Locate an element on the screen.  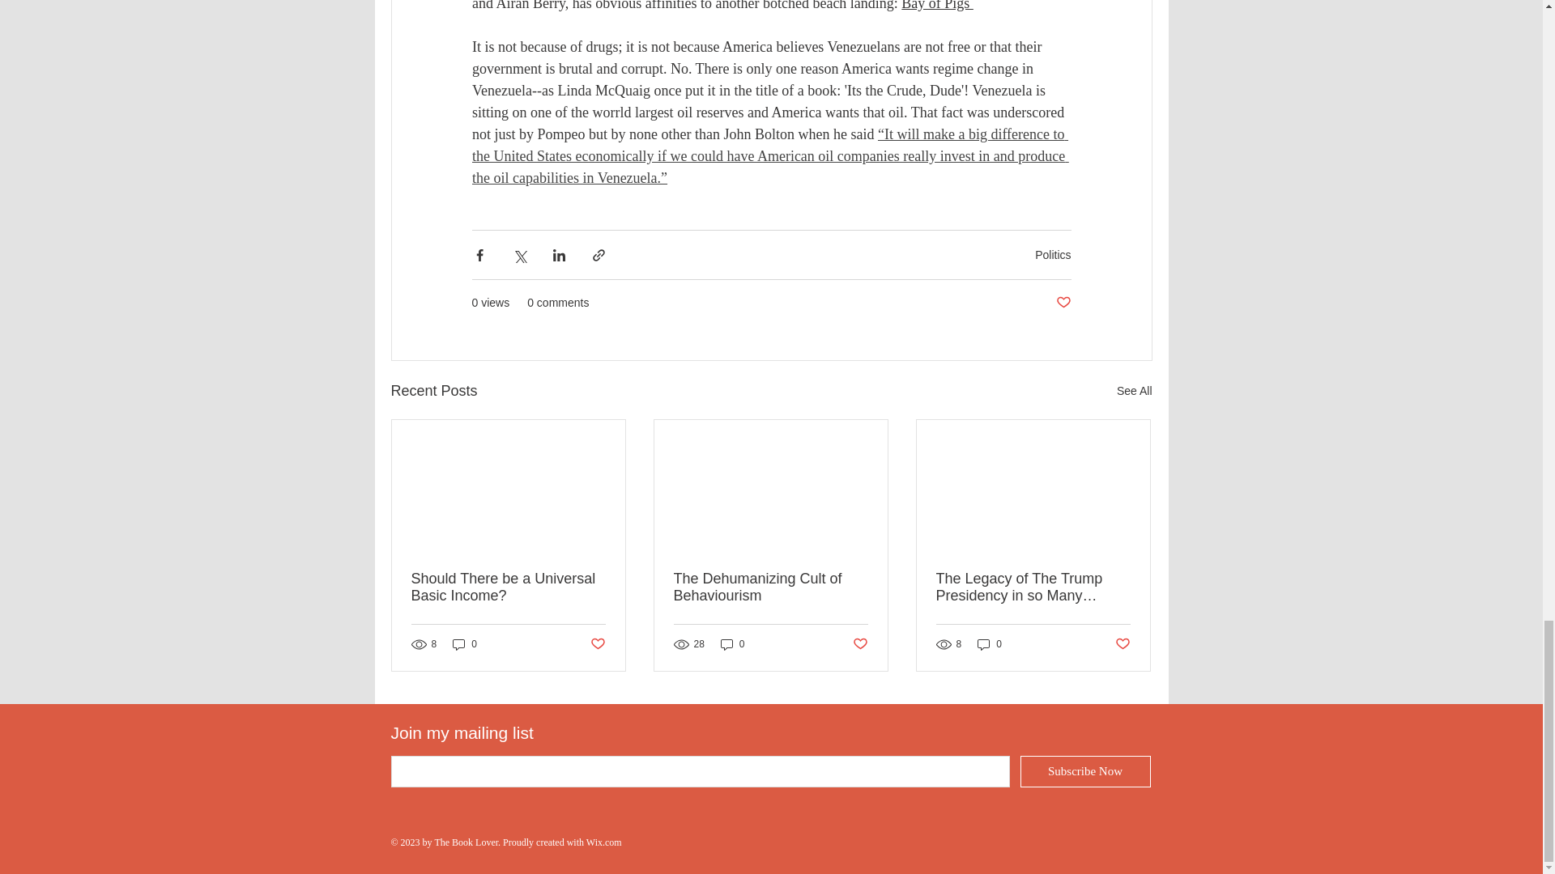
Post not marked as liked is located at coordinates (1123, 643).